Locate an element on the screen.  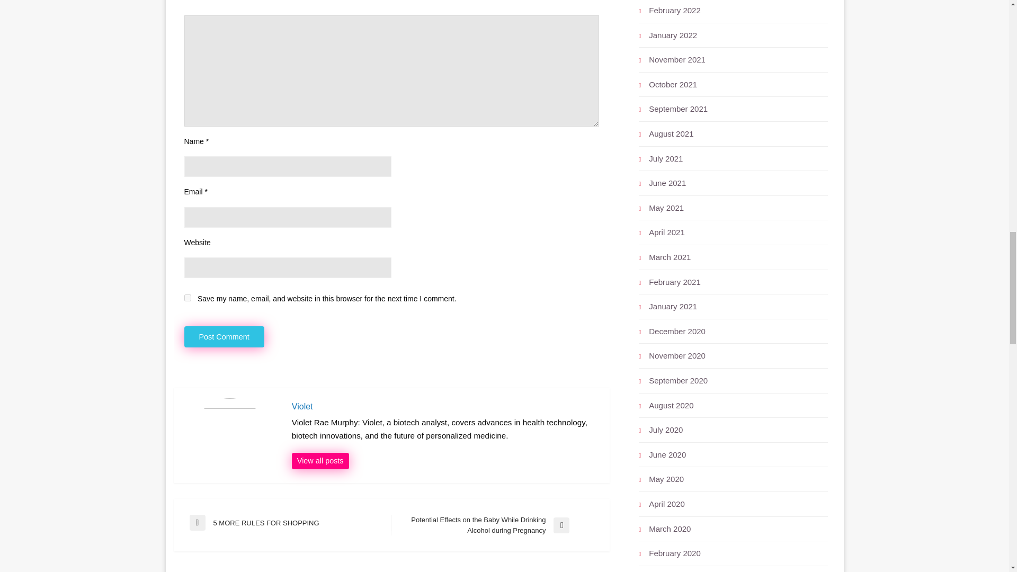
Violet is located at coordinates (445, 407).